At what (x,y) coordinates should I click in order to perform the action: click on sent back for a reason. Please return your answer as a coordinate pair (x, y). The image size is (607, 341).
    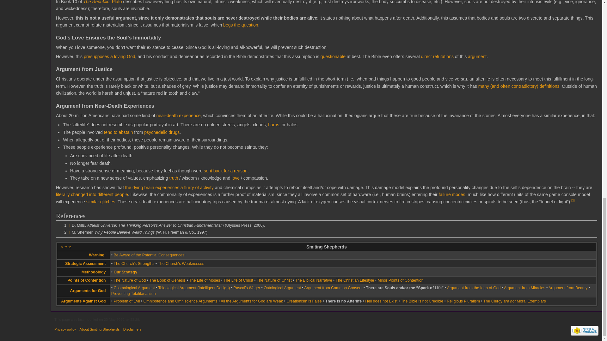
    Looking at the image, I should click on (225, 170).